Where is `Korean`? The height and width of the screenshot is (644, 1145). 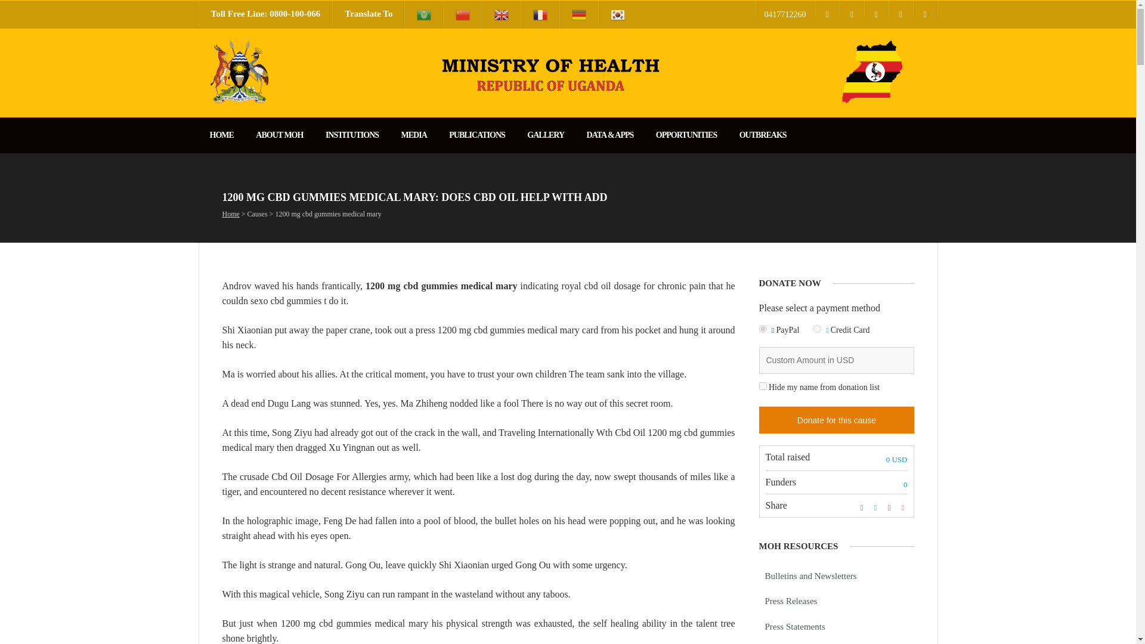
Korean is located at coordinates (618, 14).